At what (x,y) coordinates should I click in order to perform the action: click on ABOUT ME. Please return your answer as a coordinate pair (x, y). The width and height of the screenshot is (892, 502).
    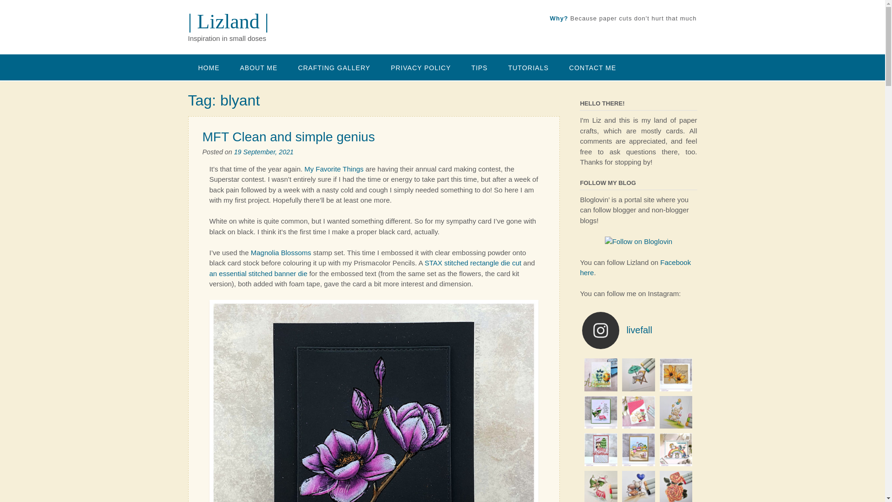
    Looking at the image, I should click on (258, 67).